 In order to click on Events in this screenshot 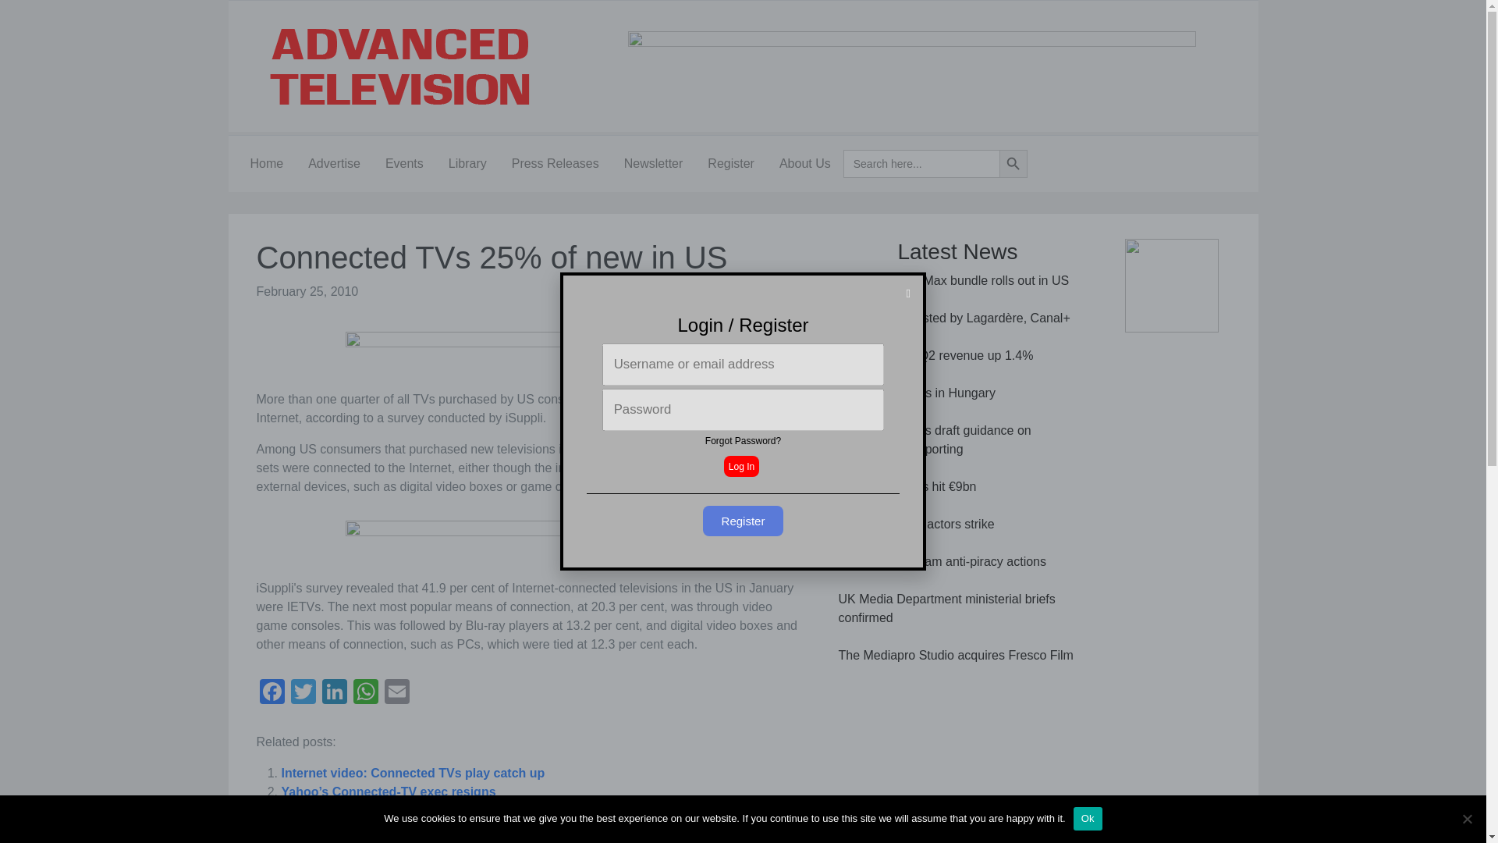, I will do `click(404, 164)`.